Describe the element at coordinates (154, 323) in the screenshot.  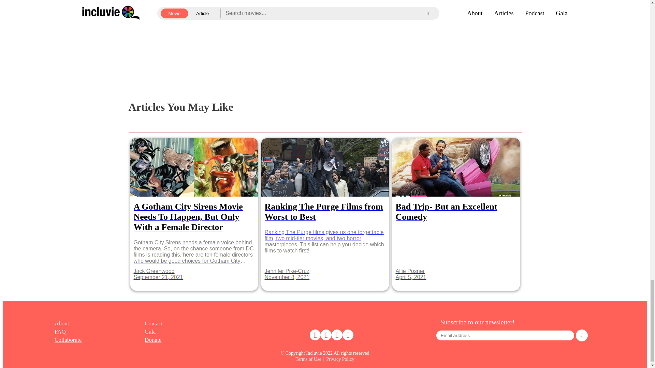
I see `Contact` at that location.